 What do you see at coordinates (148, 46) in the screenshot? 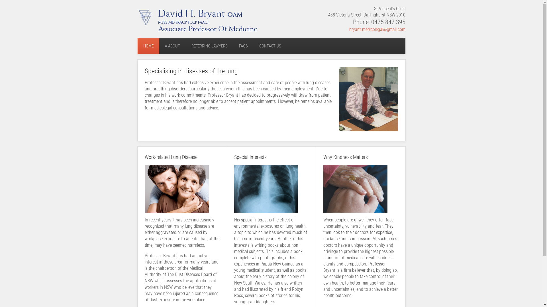
I see `HOME` at bounding box center [148, 46].